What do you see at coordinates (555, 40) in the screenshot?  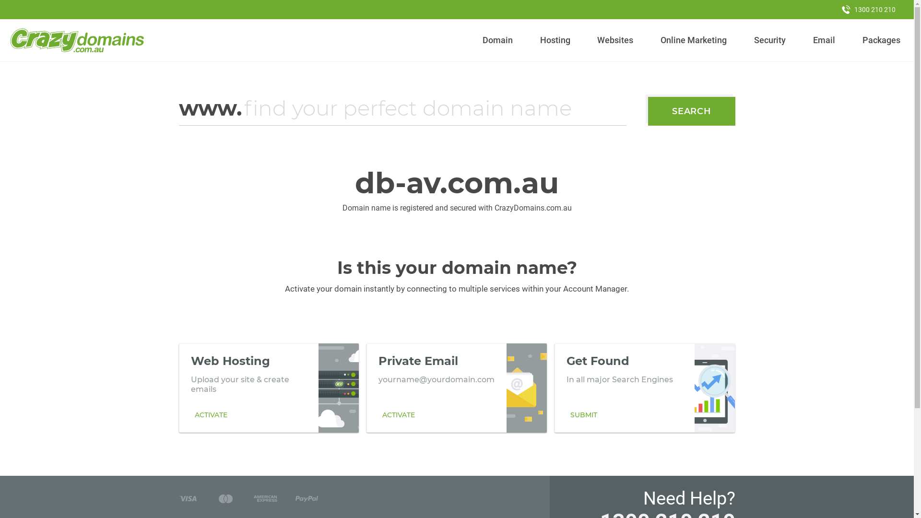 I see `Hosting` at bounding box center [555, 40].